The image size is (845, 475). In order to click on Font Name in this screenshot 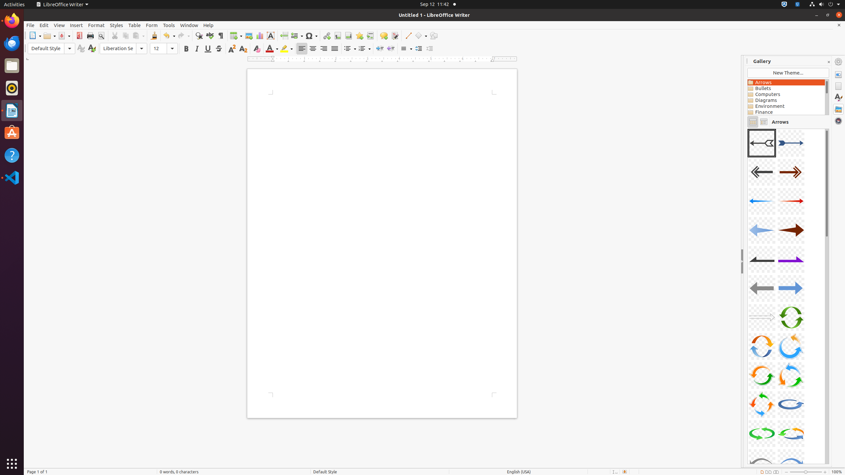, I will do `click(123, 48)`.